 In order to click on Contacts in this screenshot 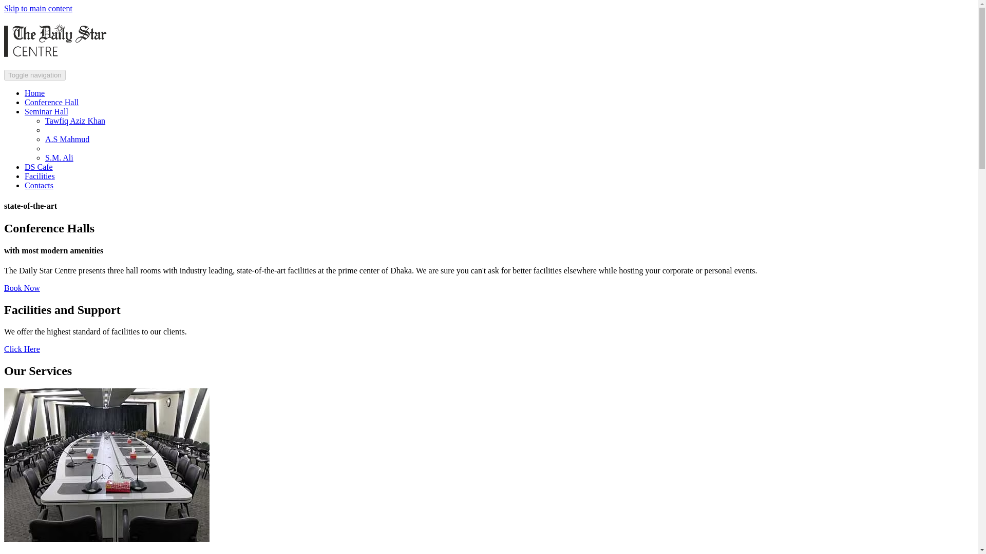, I will do `click(39, 186)`.